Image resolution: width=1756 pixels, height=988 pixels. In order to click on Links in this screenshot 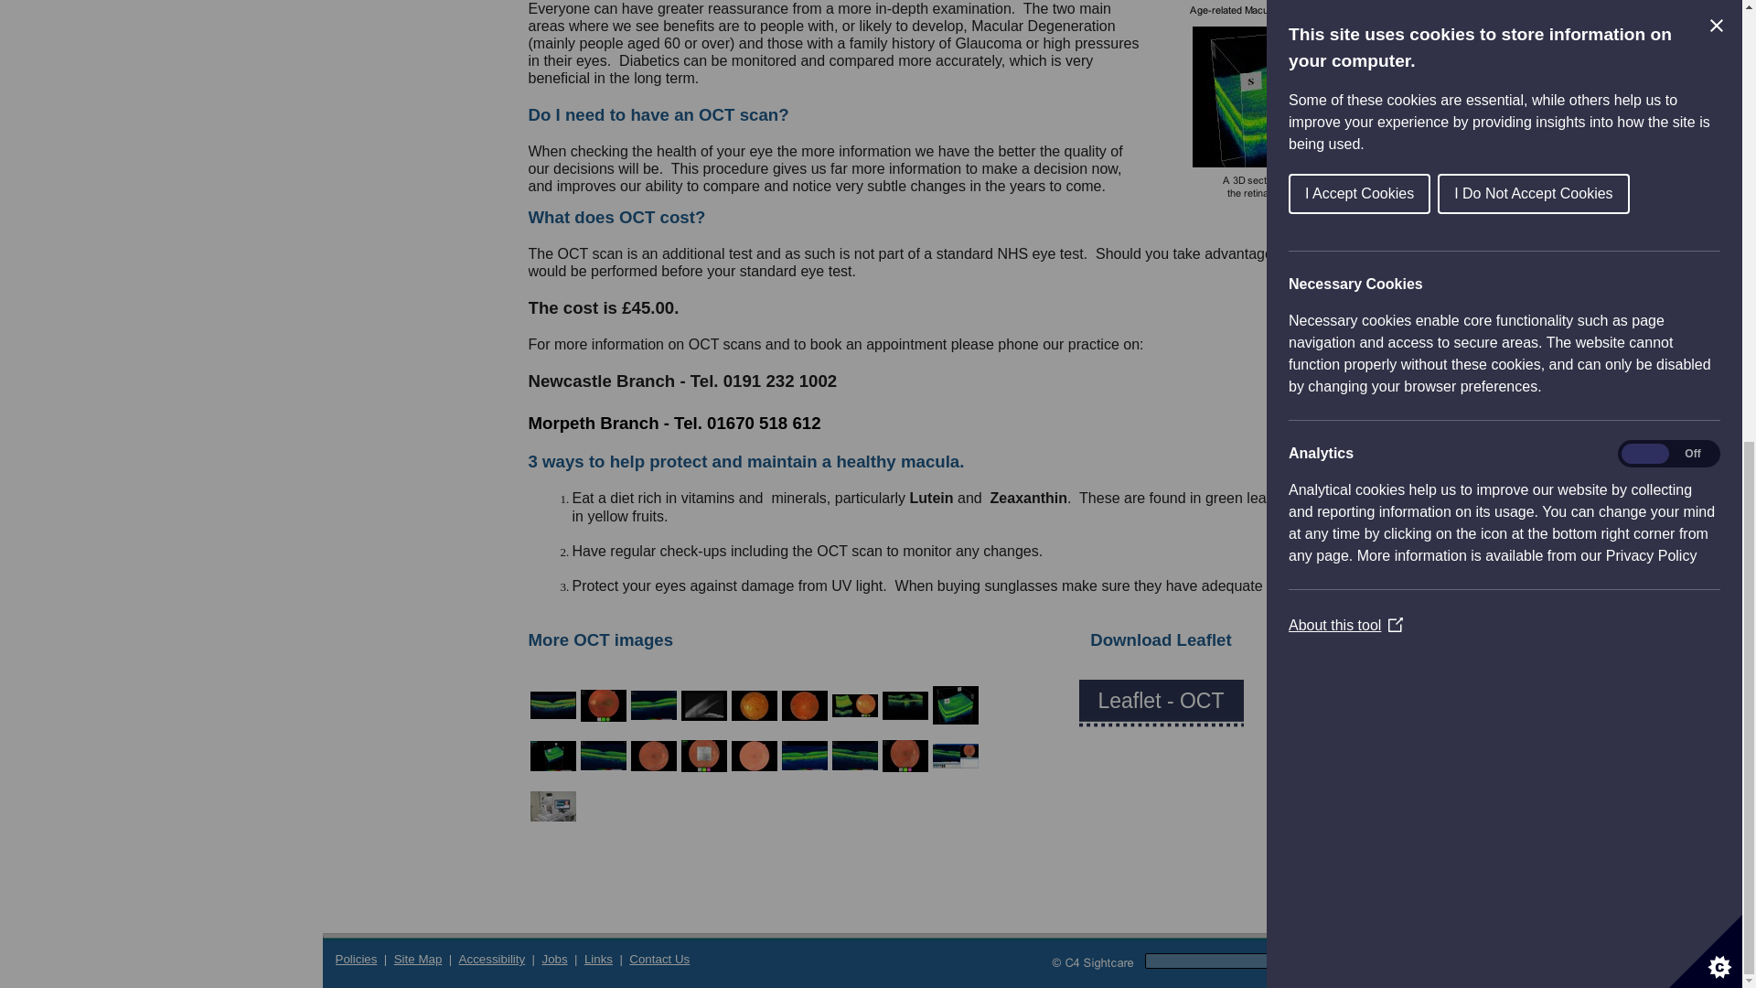, I will do `click(598, 959)`.